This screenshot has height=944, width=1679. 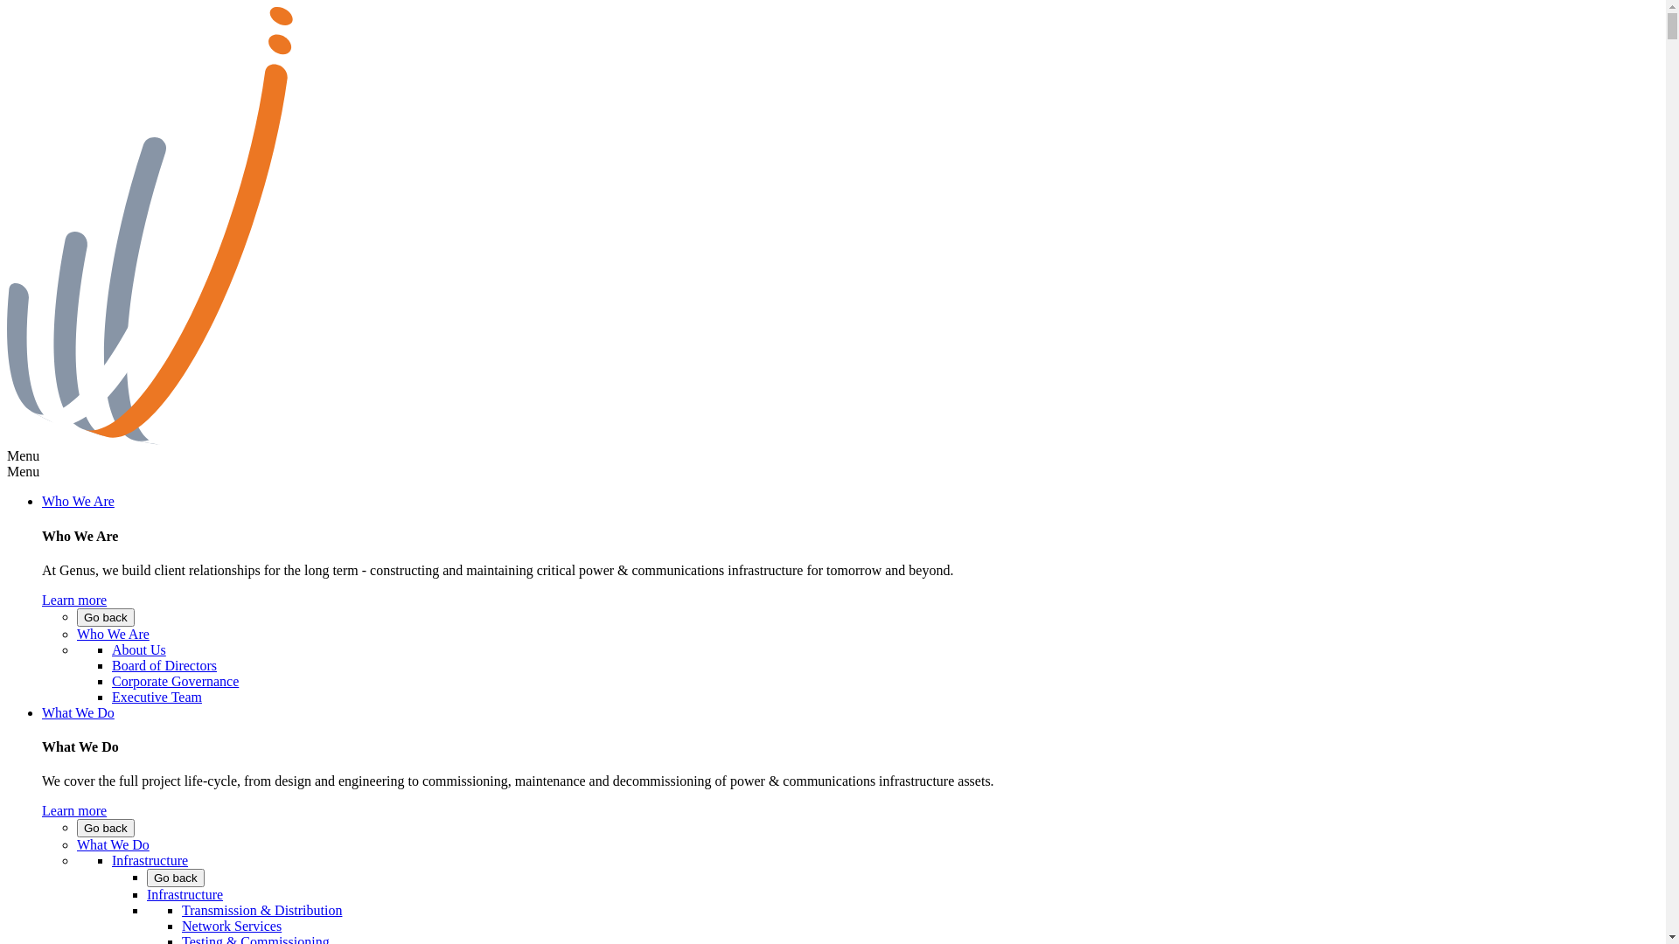 I want to click on Learn more, so click(x=74, y=600).